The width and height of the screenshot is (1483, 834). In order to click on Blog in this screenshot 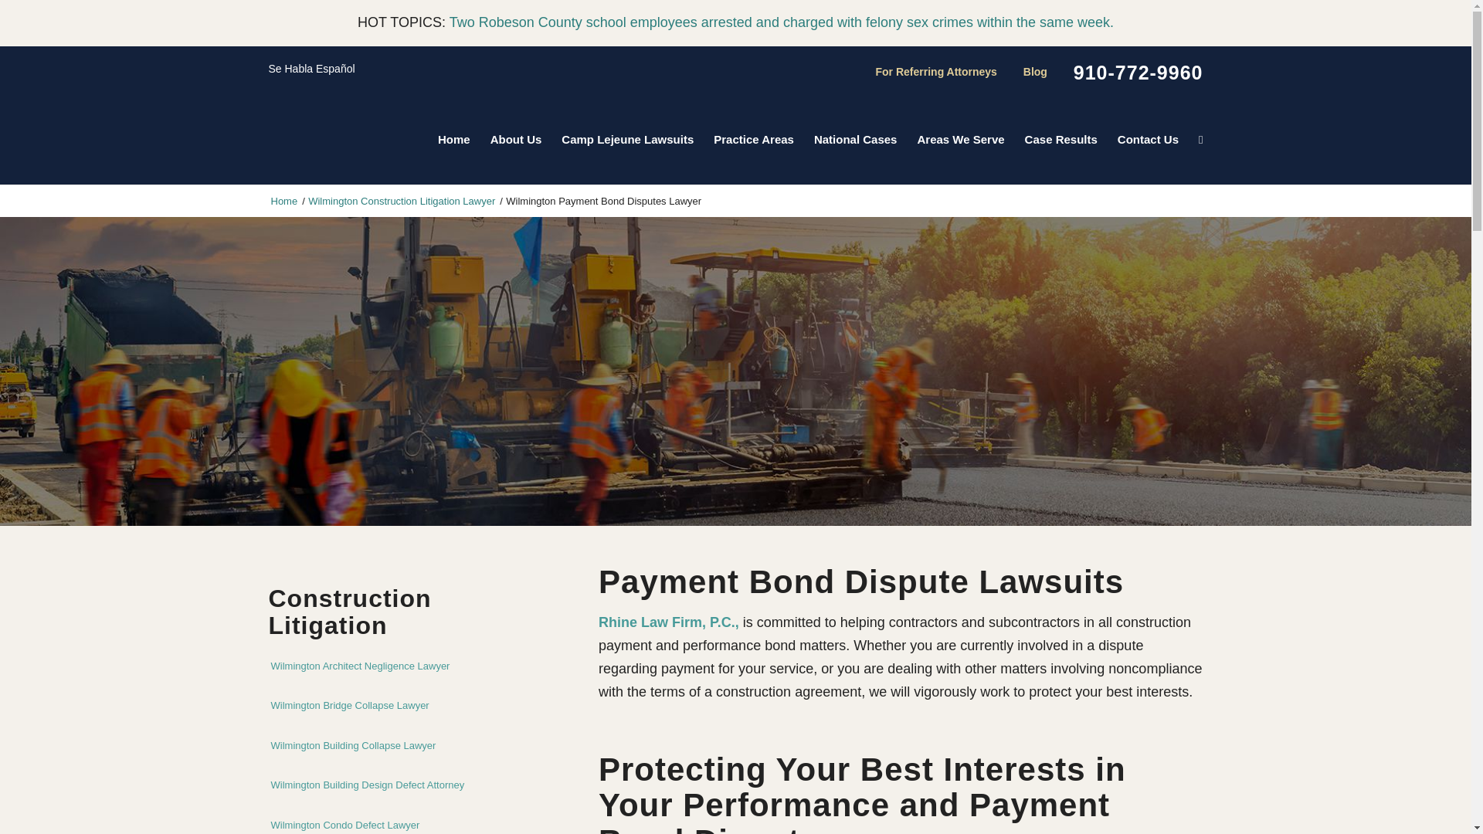, I will do `click(1035, 73)`.